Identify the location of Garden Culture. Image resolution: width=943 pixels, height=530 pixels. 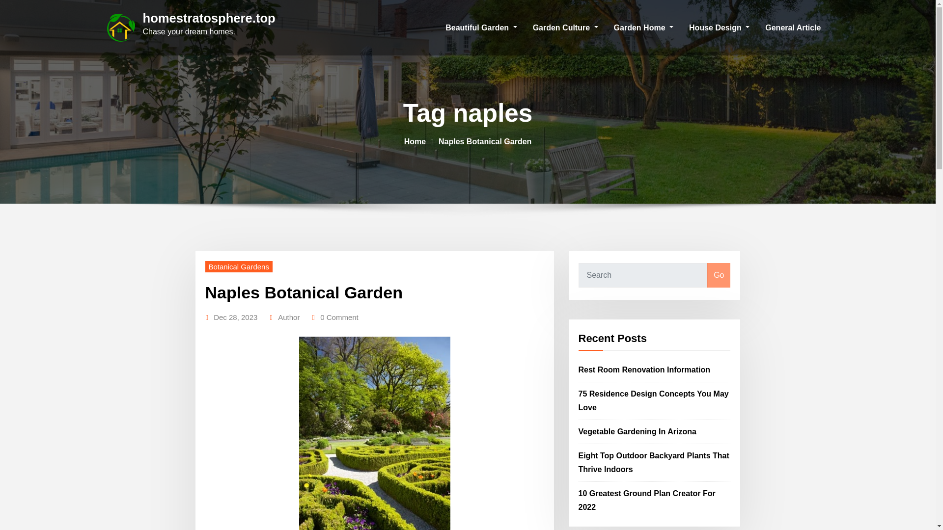
(566, 27).